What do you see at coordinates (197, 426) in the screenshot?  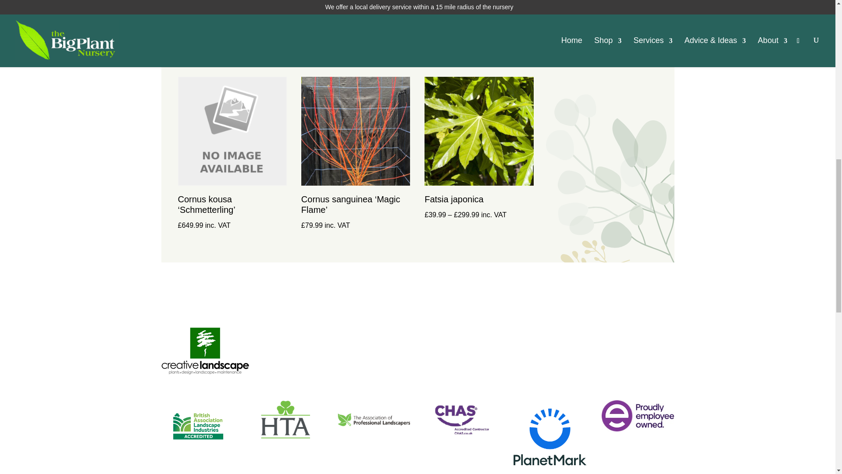 I see `BALI Accredited primary logo` at bounding box center [197, 426].